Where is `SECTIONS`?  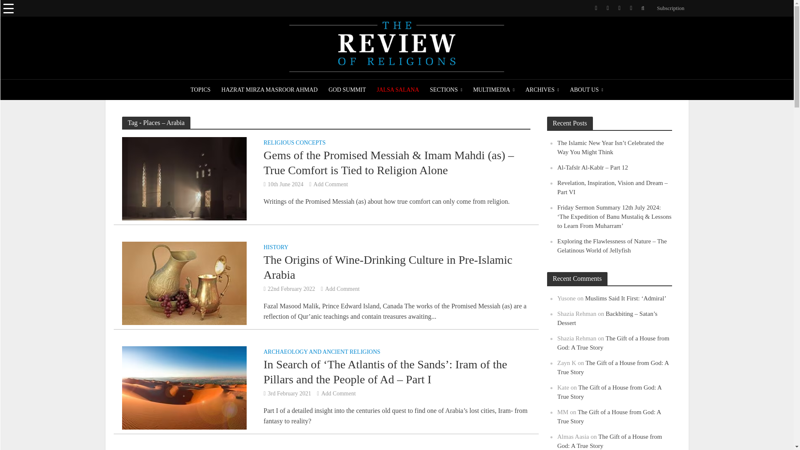 SECTIONS is located at coordinates (446, 90).